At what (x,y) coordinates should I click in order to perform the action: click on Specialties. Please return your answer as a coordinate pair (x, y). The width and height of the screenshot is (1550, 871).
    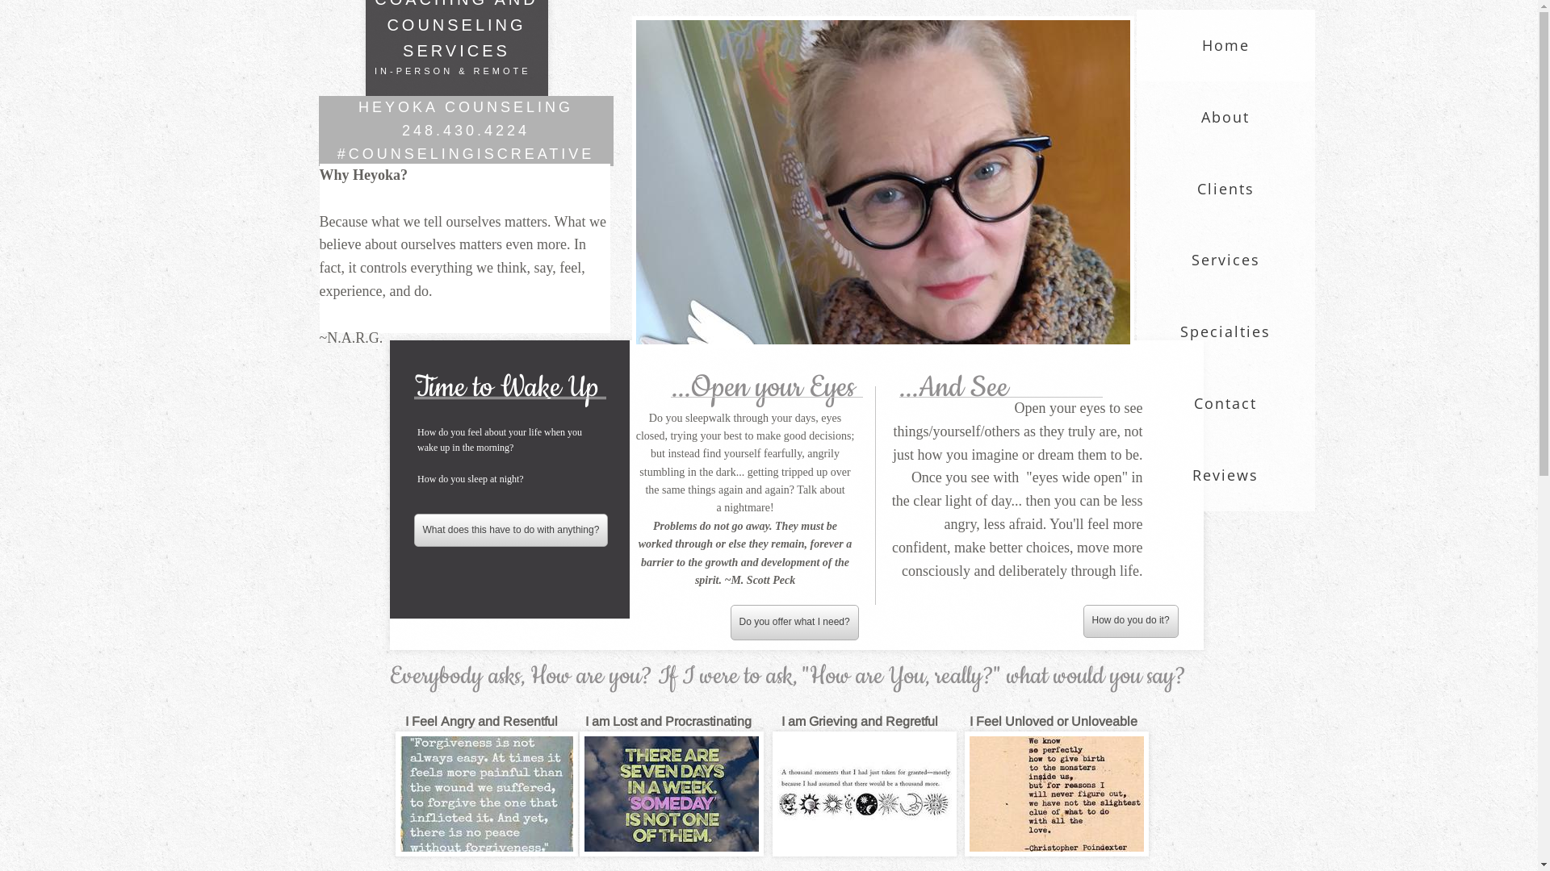
    Looking at the image, I should click on (1225, 332).